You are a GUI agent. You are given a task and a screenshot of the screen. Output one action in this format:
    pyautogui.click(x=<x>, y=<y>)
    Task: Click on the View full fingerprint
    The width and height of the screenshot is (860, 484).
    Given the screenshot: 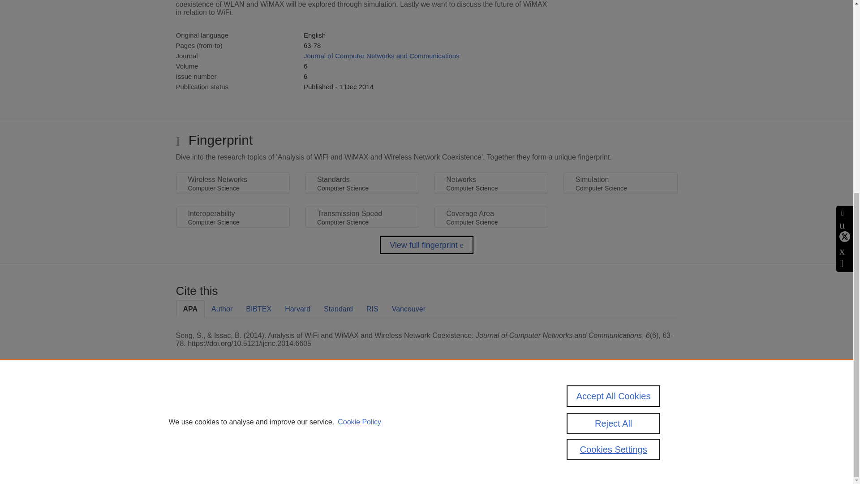 What is the action you would take?
    pyautogui.click(x=426, y=245)
    